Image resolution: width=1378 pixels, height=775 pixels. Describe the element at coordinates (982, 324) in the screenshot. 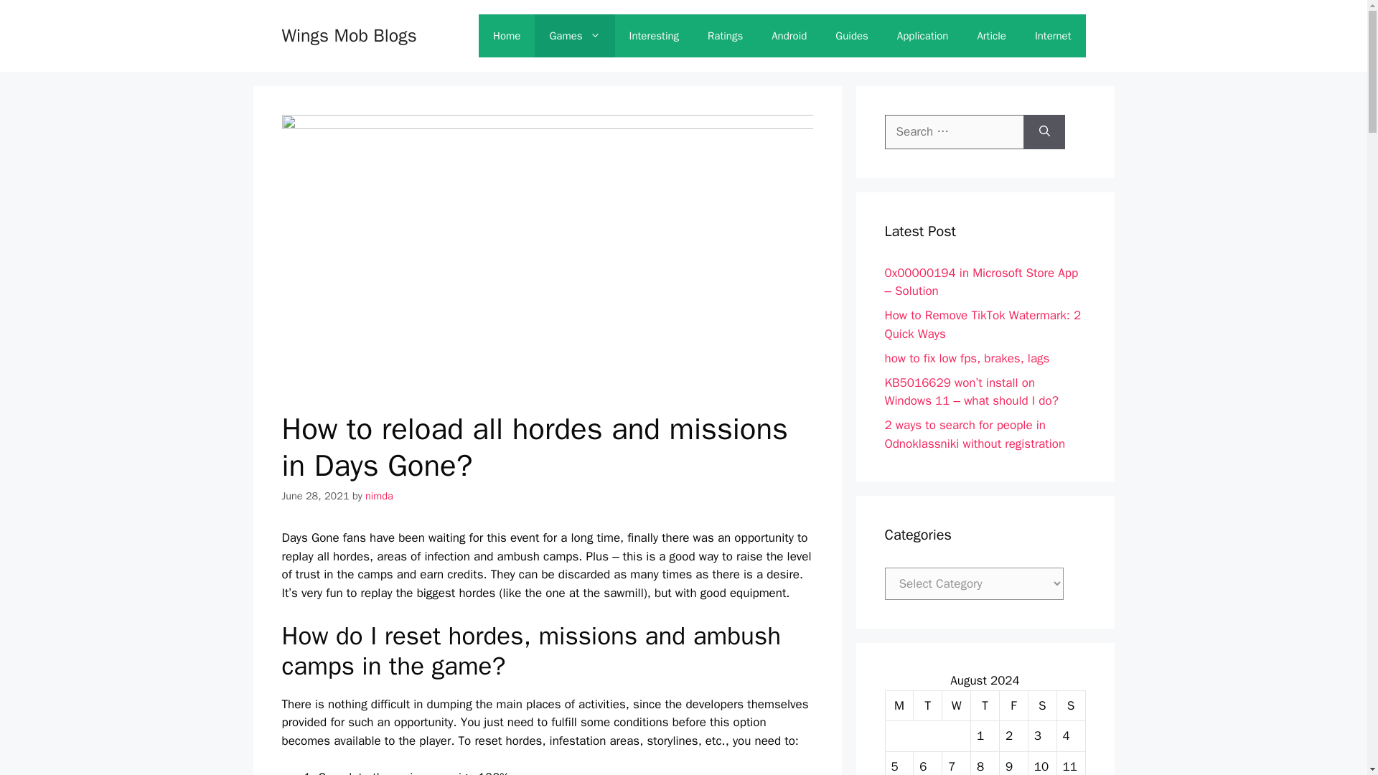

I see `How to Remove TikTok Watermark: 2 Quick Ways` at that location.